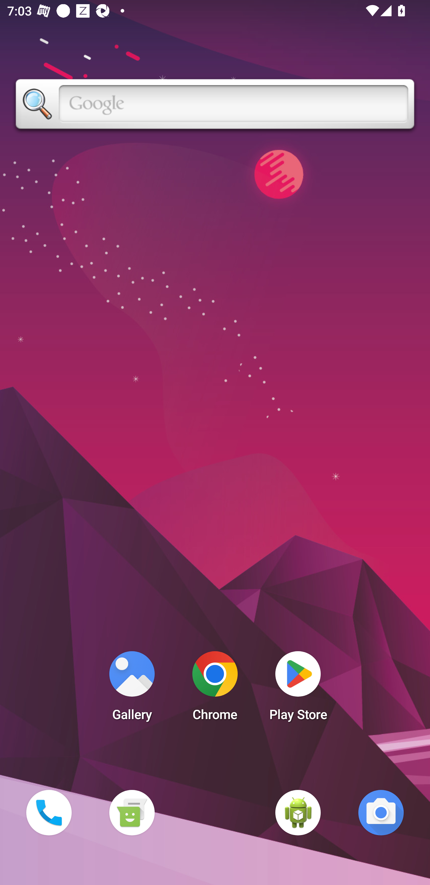 This screenshot has height=885, width=430. Describe the element at coordinates (132, 812) in the screenshot. I see `Messaging` at that location.